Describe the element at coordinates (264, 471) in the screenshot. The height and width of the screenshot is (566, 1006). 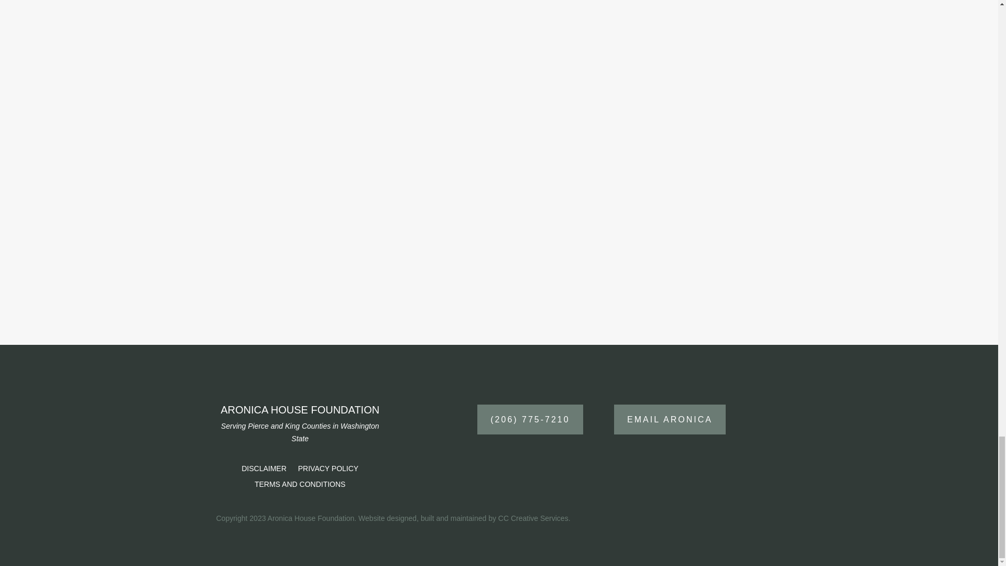
I see `DISCLAIMER` at that location.